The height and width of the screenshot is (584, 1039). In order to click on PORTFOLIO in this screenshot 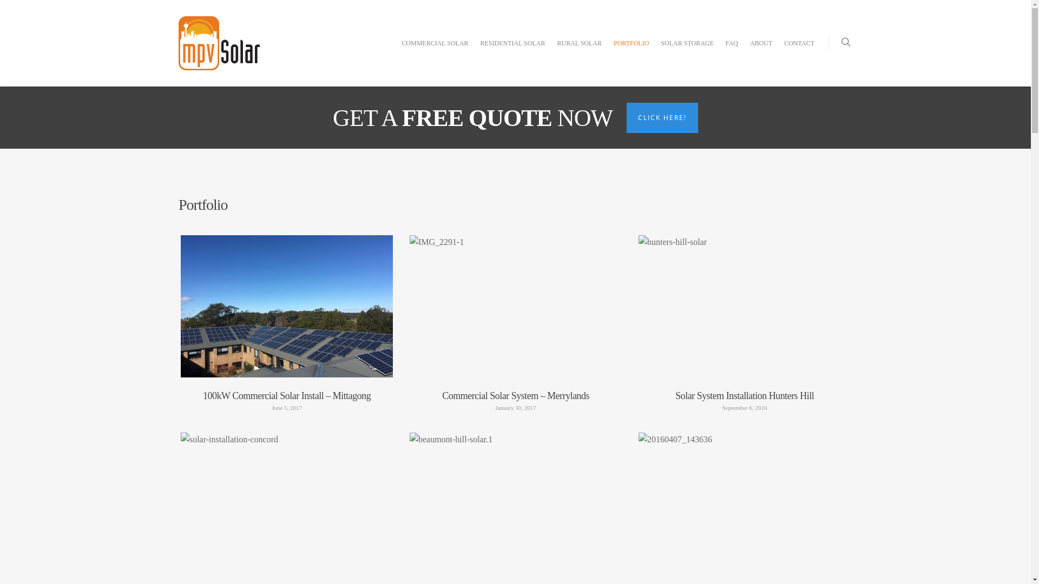, I will do `click(631, 51)`.